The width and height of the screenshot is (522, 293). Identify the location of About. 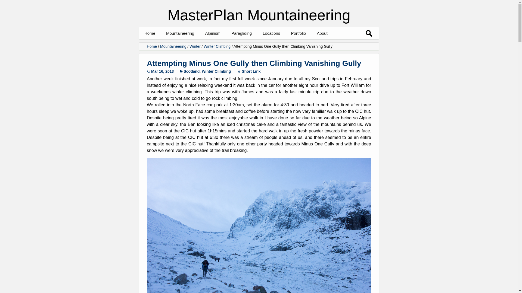
(344, 45).